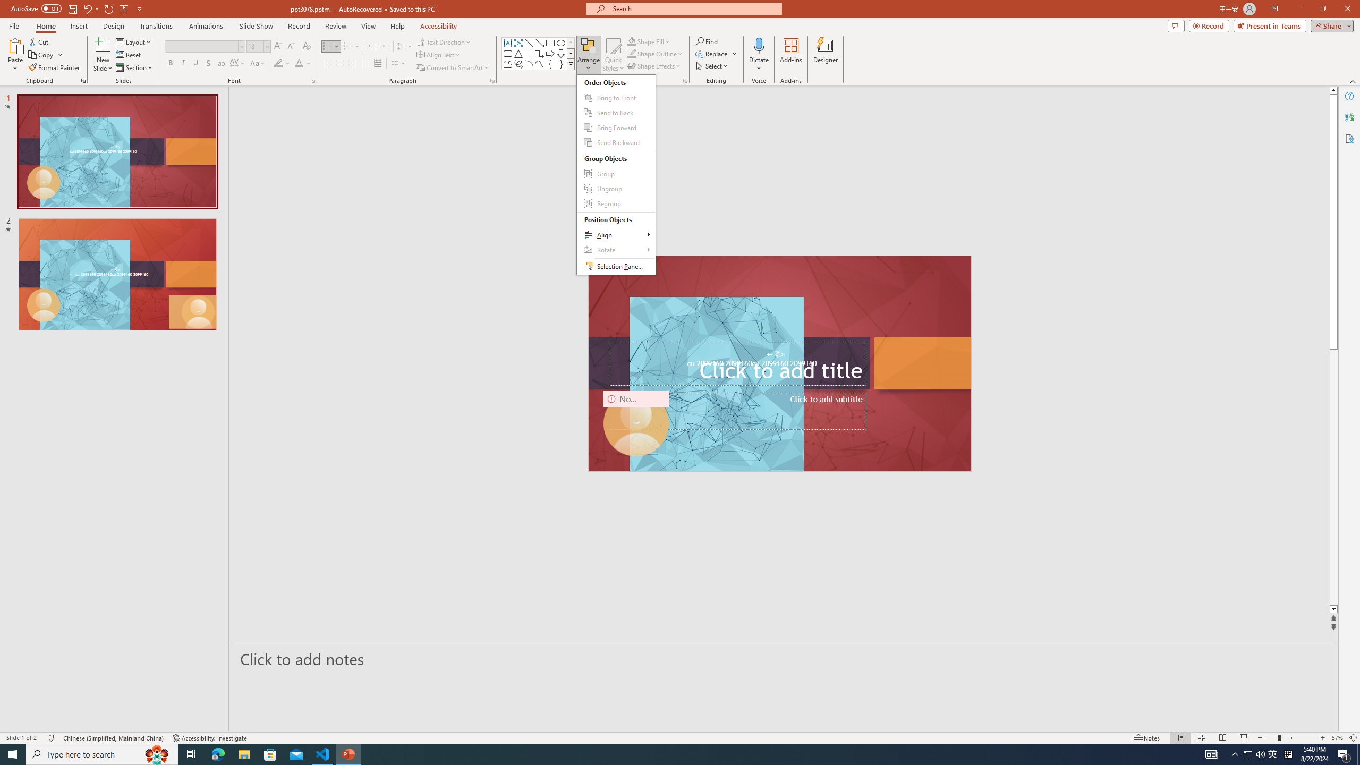 The image size is (1360, 765). I want to click on Columns, so click(398, 64).